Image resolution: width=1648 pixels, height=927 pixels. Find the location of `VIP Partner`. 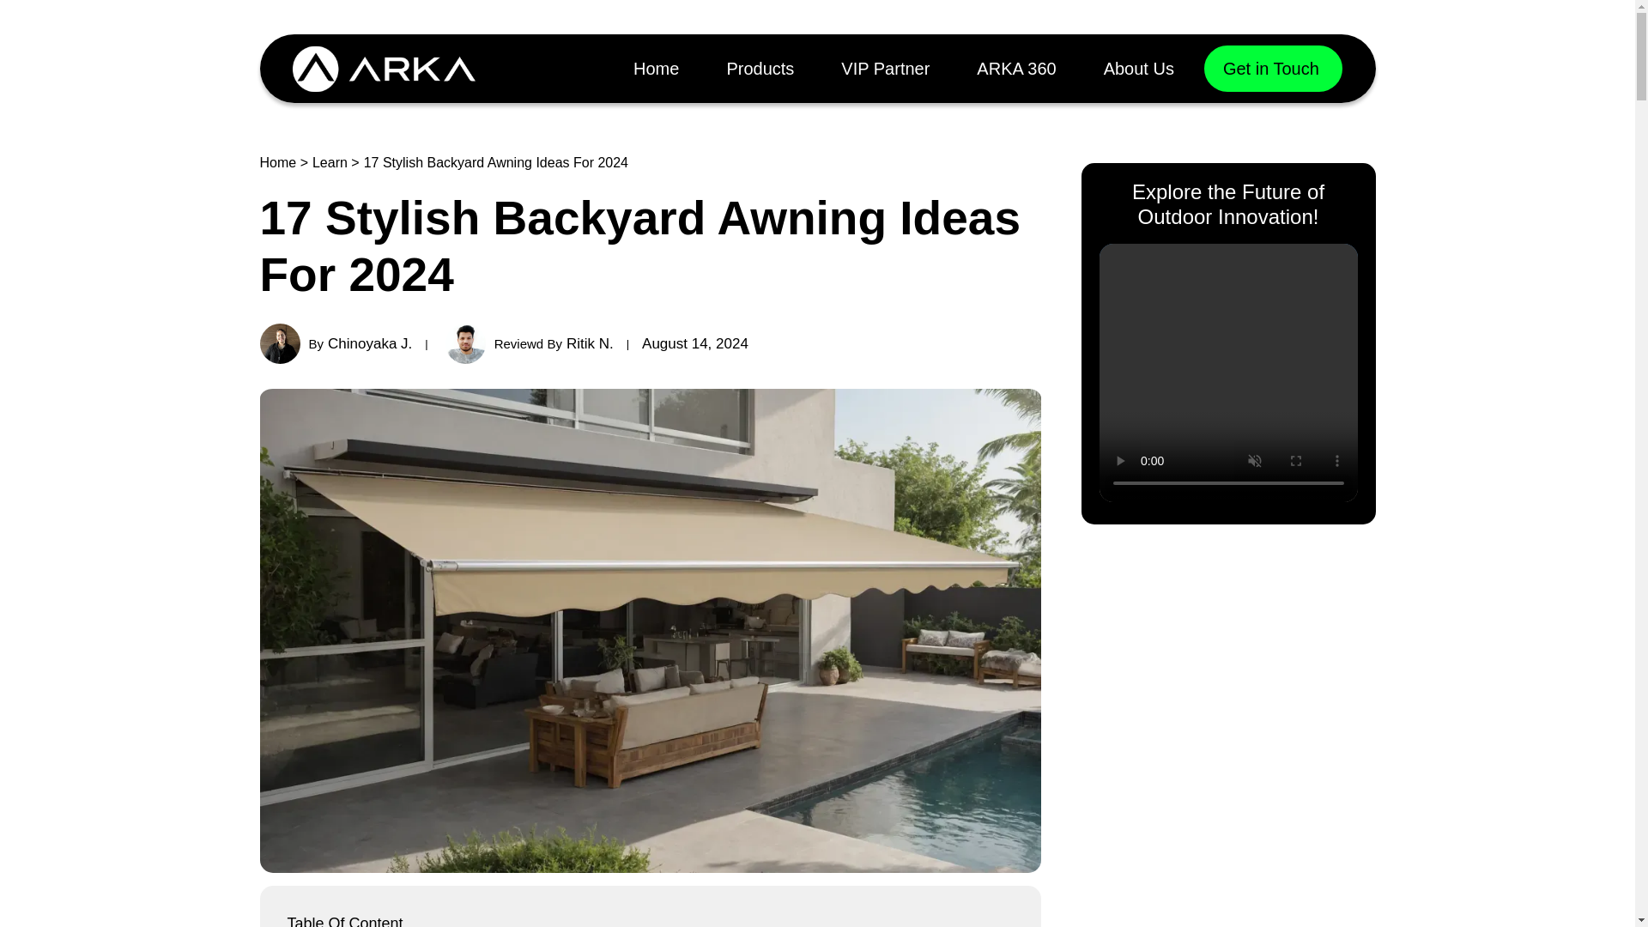

VIP Partner is located at coordinates (549, 343).